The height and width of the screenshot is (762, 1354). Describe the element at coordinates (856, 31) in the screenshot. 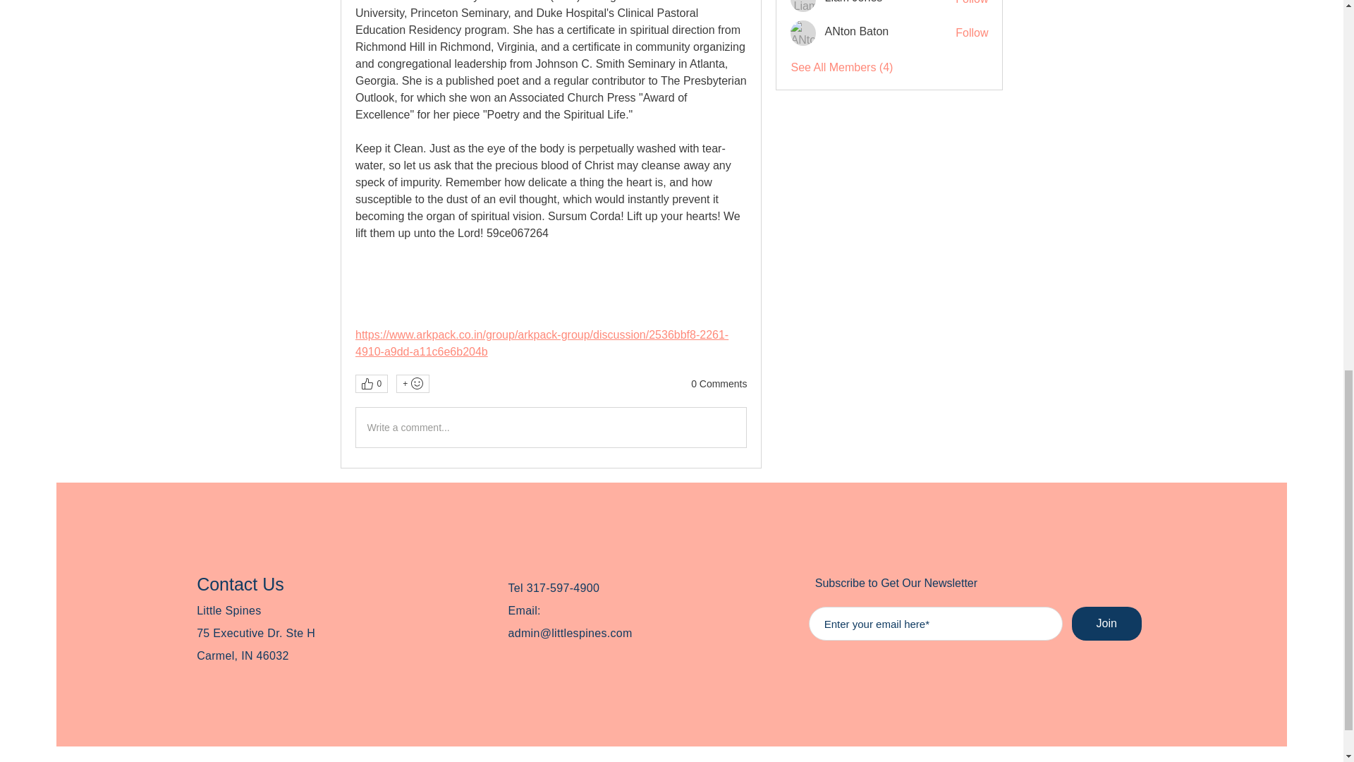

I see `ANton Baton` at that location.